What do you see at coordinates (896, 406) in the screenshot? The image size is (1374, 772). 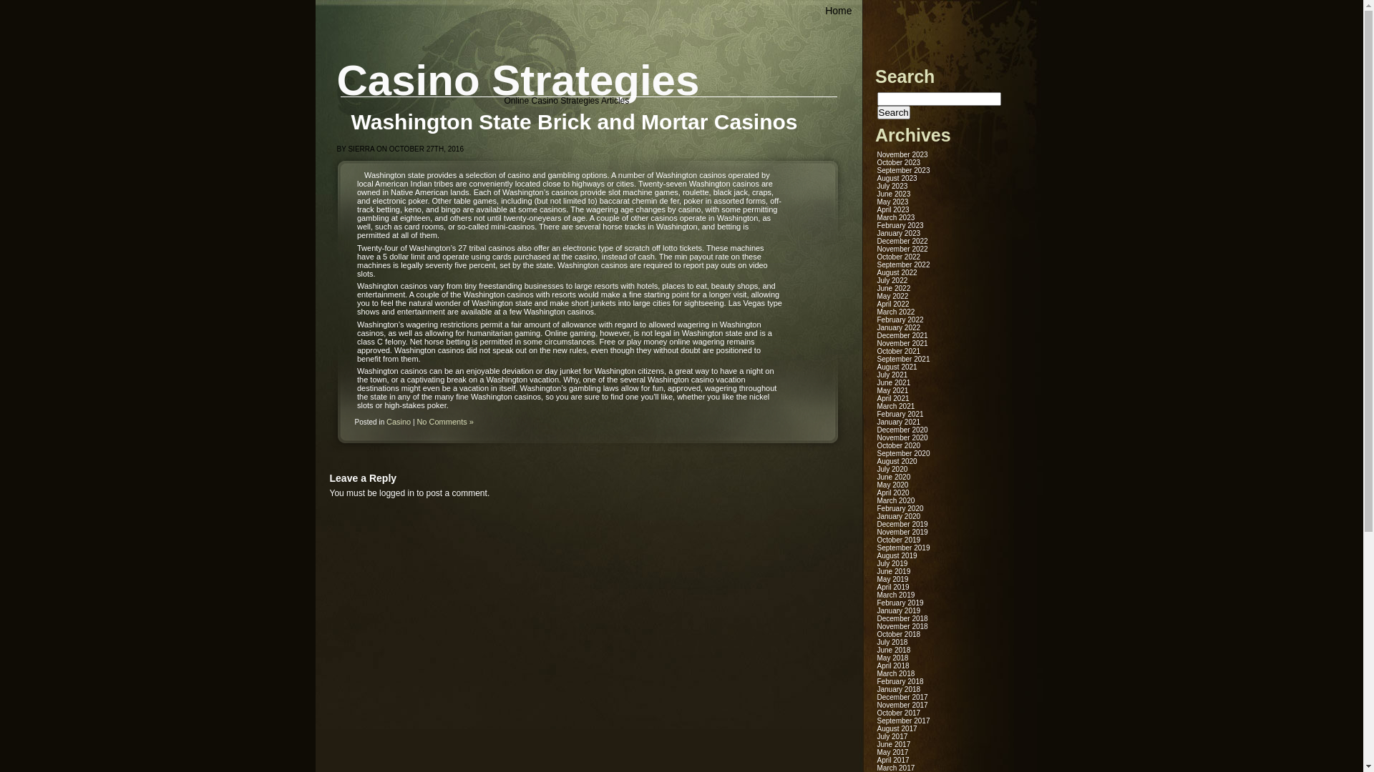 I see `March 2021` at bounding box center [896, 406].